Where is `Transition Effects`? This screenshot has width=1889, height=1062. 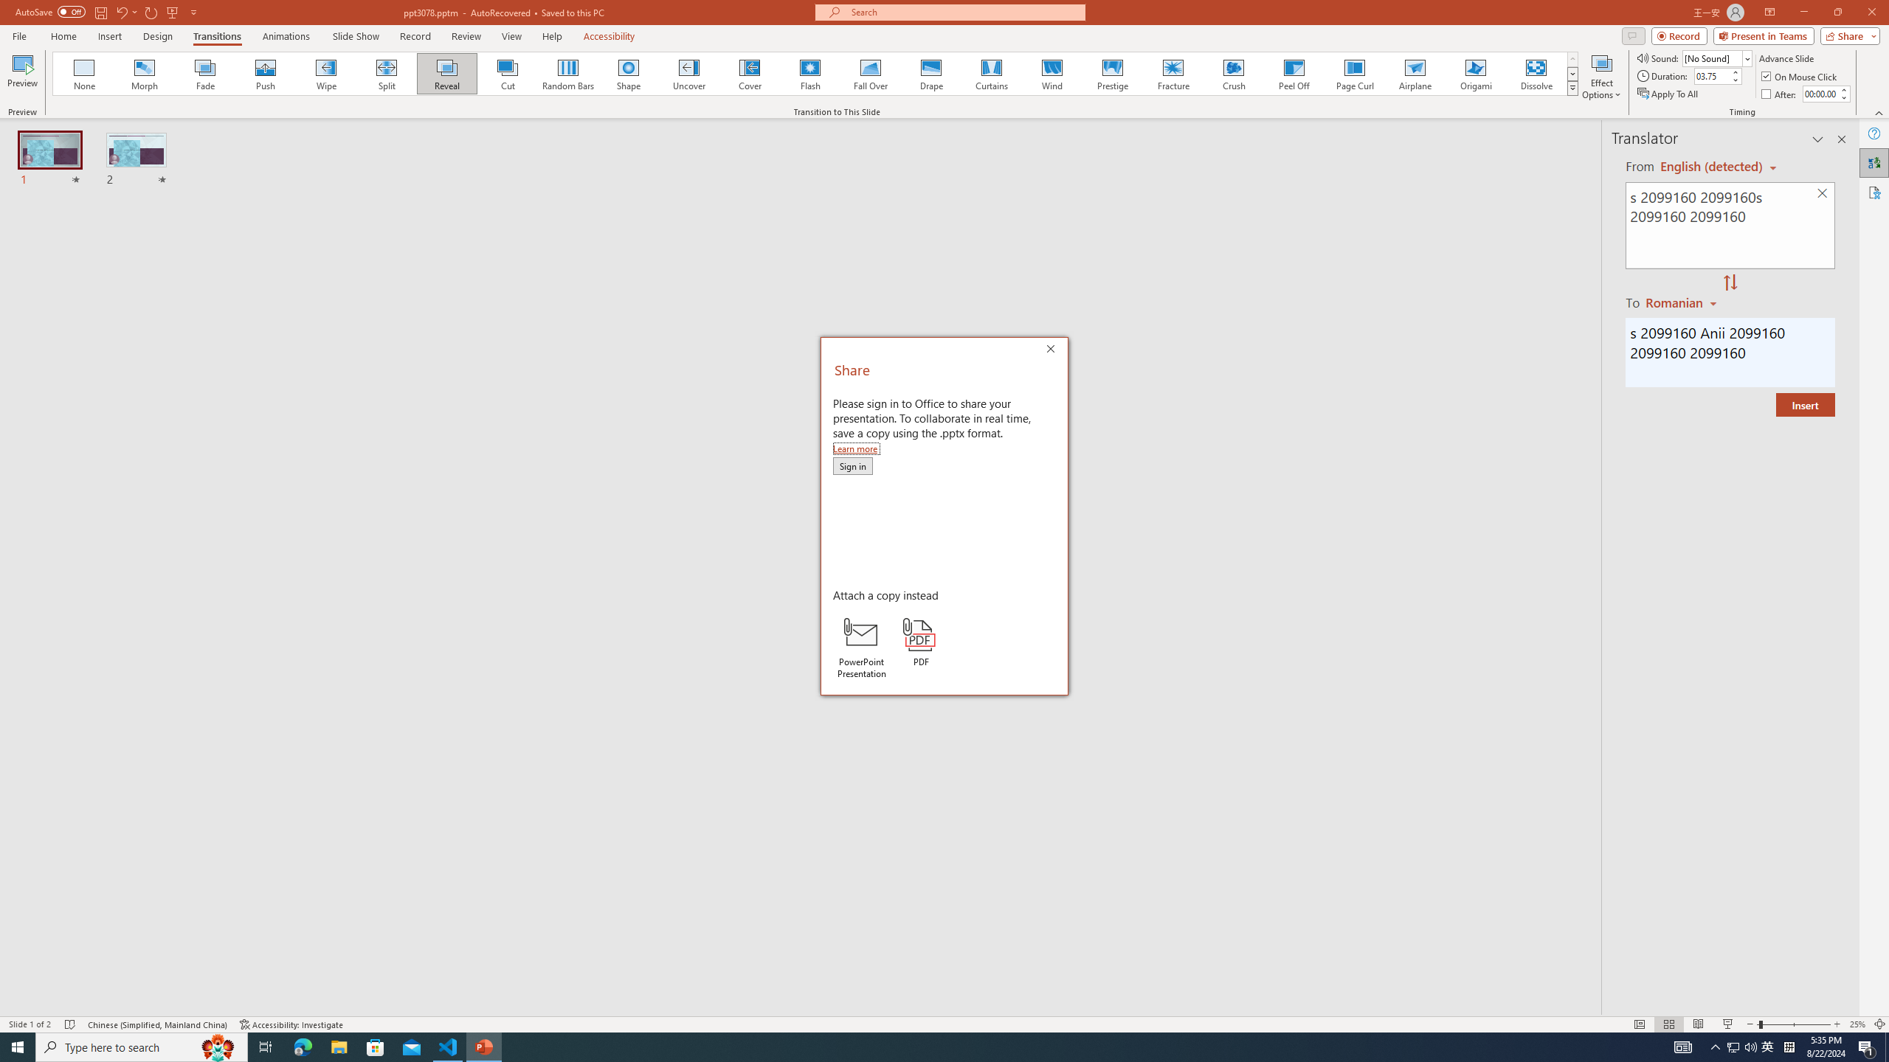 Transition Effects is located at coordinates (1573, 88).